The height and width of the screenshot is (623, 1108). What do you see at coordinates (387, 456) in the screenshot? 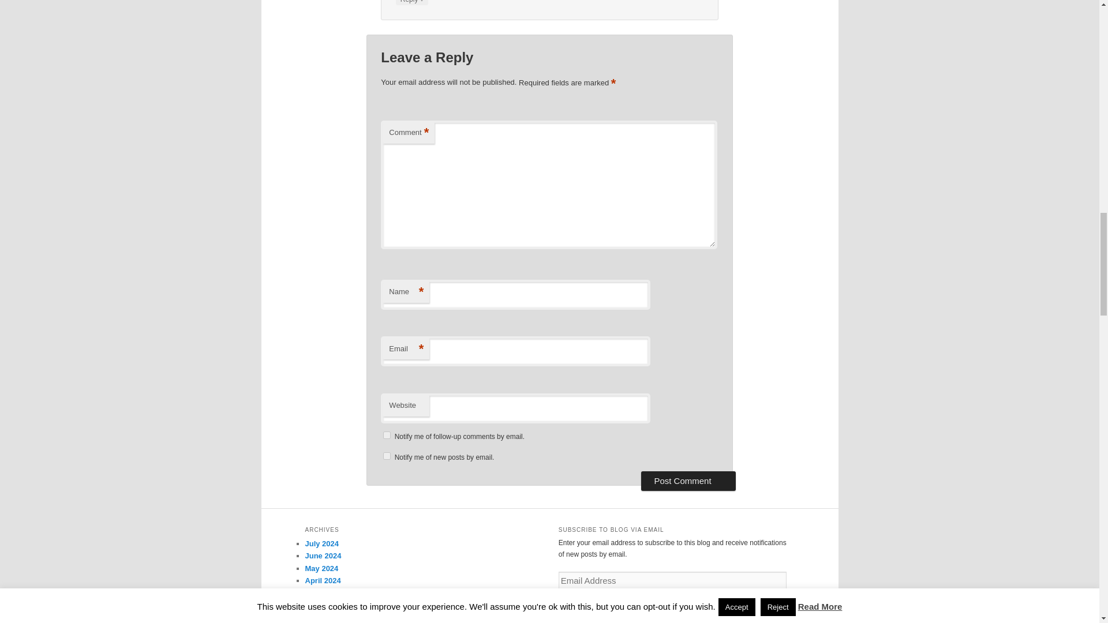
I see `subscribe` at bounding box center [387, 456].